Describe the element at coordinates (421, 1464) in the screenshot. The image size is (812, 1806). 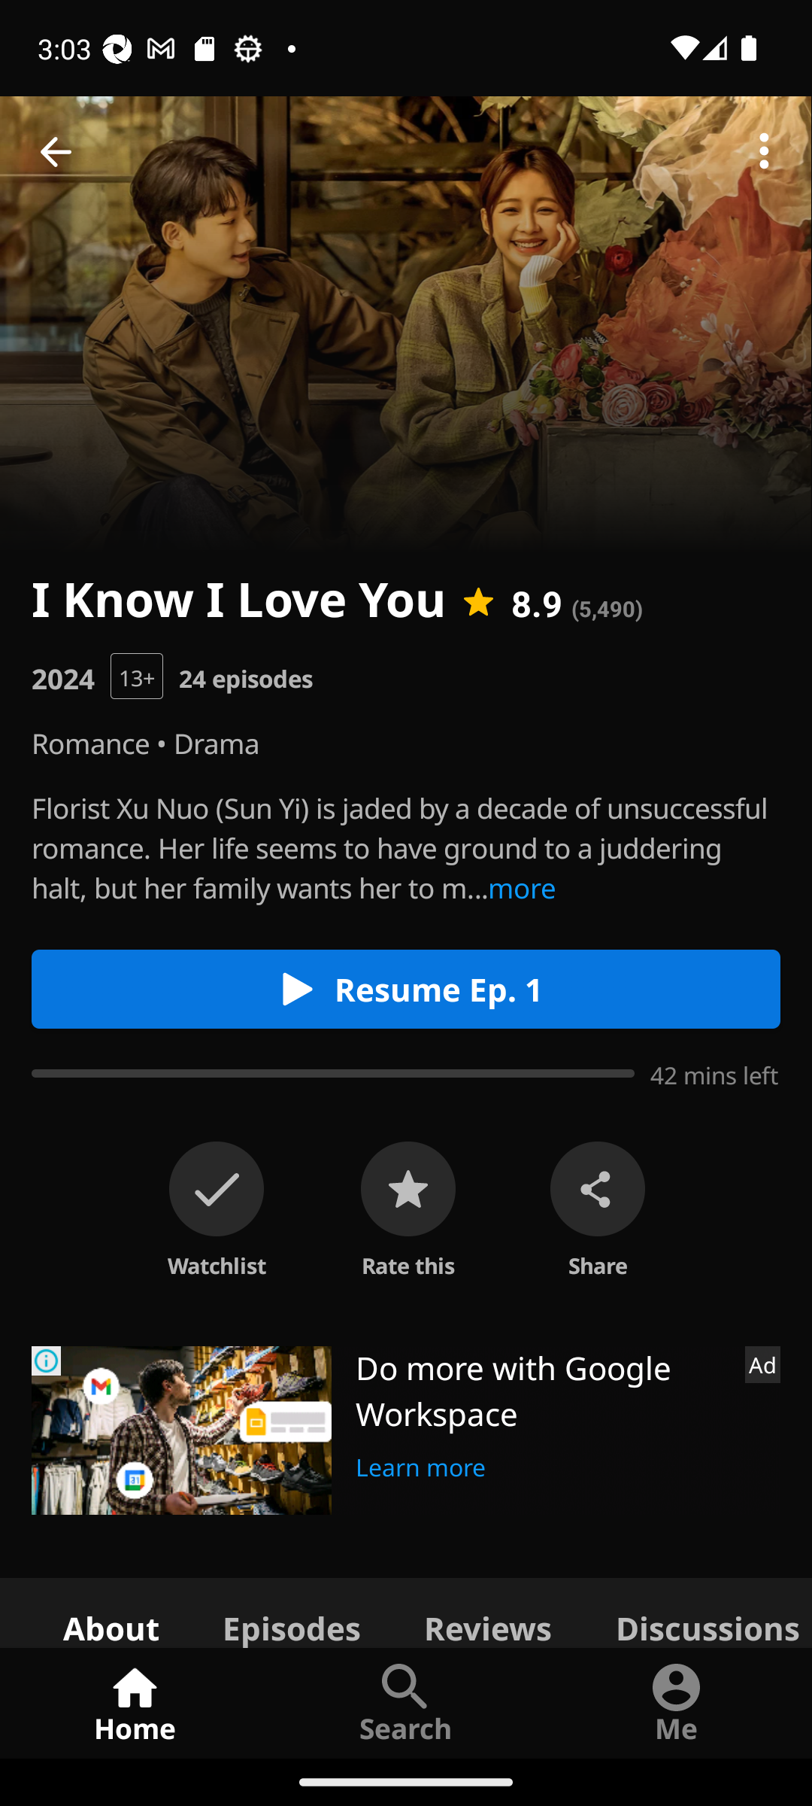
I see `Learn more` at that location.